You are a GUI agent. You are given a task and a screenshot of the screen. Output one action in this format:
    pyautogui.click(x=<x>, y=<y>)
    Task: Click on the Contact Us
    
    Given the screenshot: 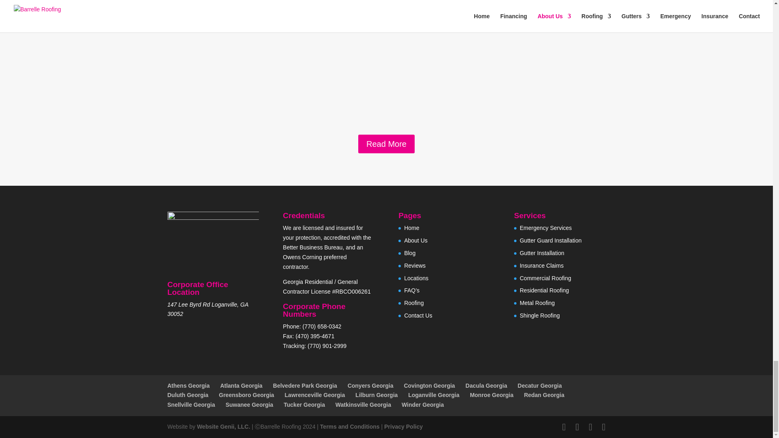 What is the action you would take?
    pyautogui.click(x=418, y=316)
    